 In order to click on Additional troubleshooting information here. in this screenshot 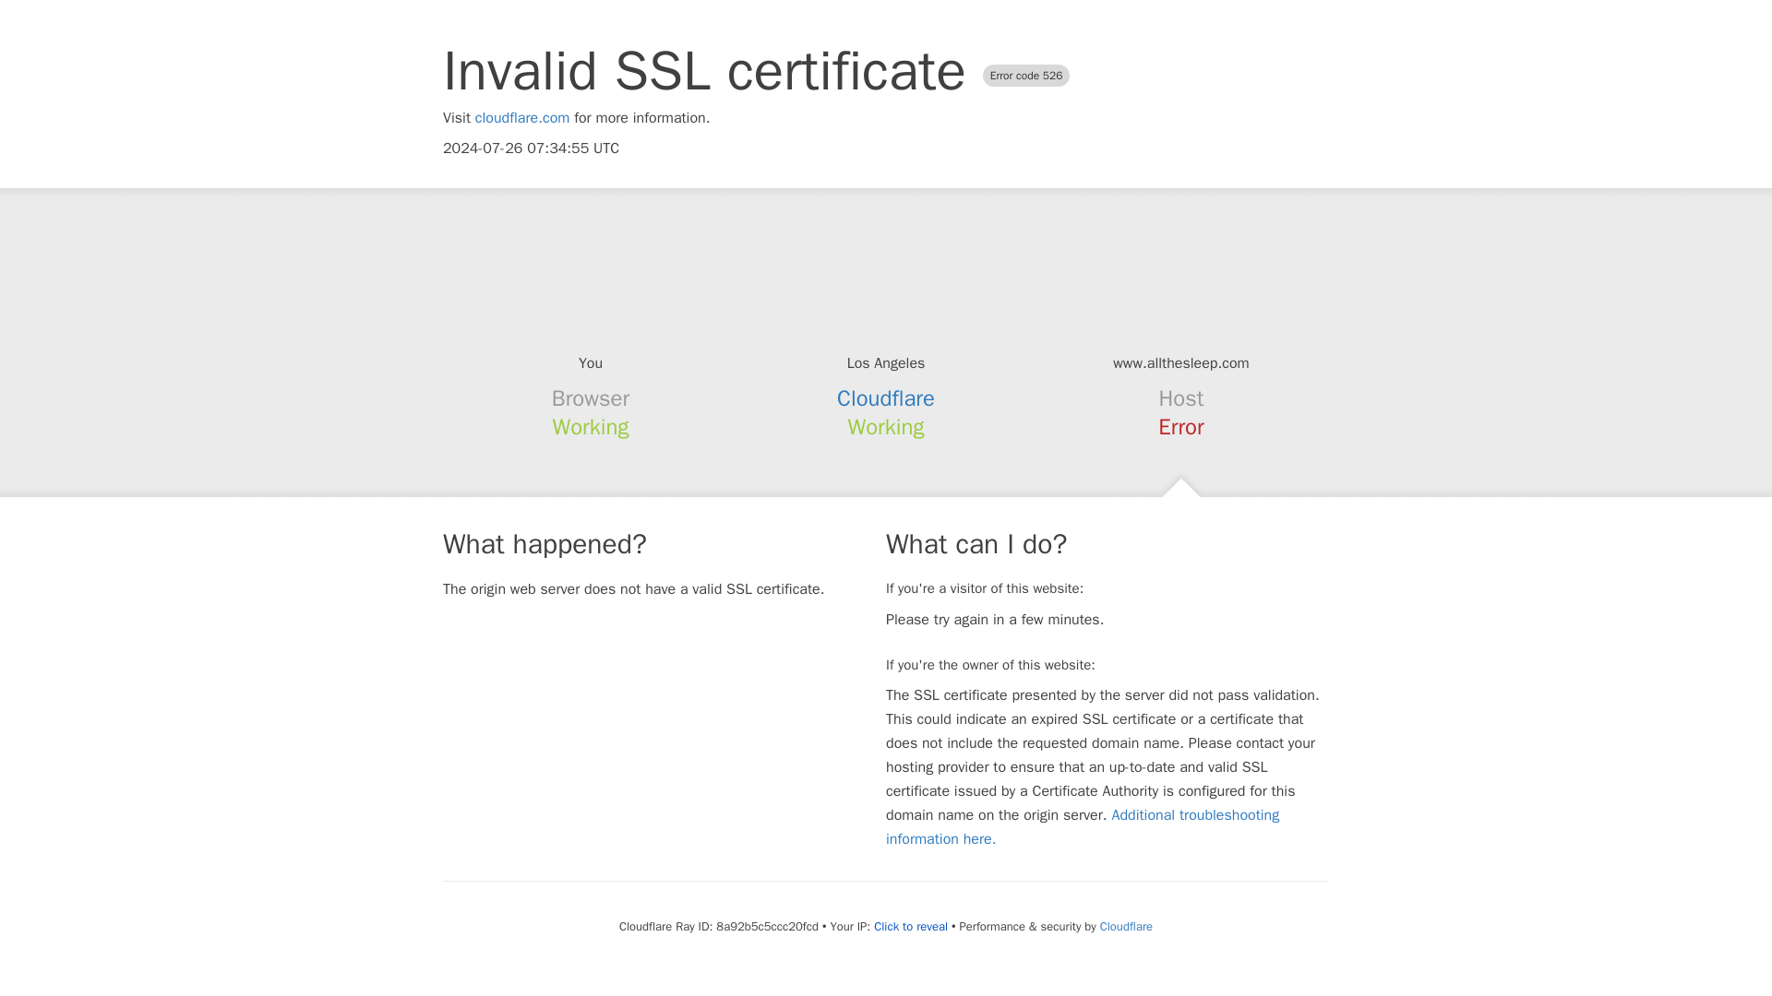, I will do `click(1083, 826)`.